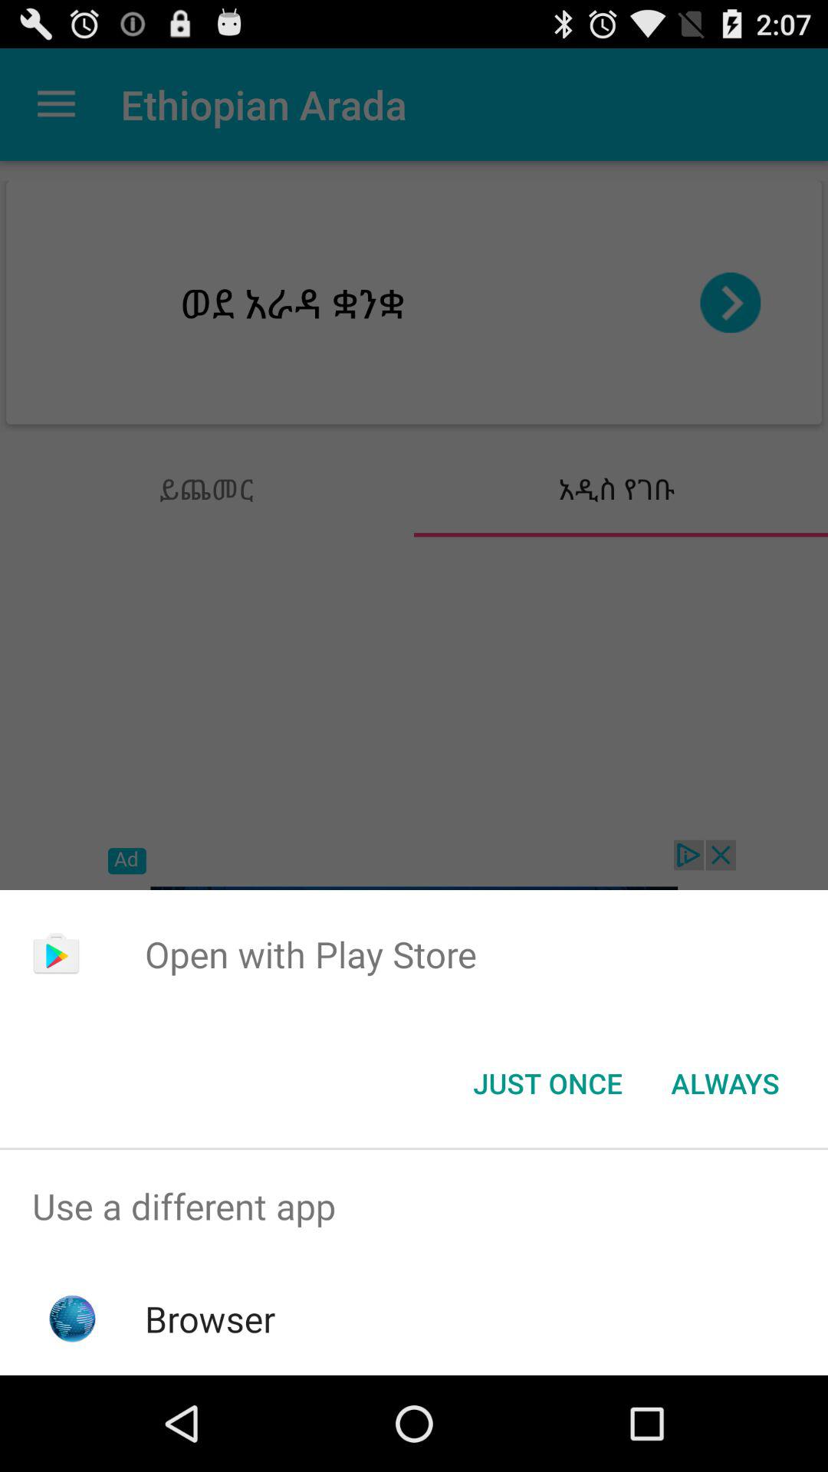 Image resolution: width=828 pixels, height=1472 pixels. I want to click on select button to the right of the just once icon, so click(725, 1083).